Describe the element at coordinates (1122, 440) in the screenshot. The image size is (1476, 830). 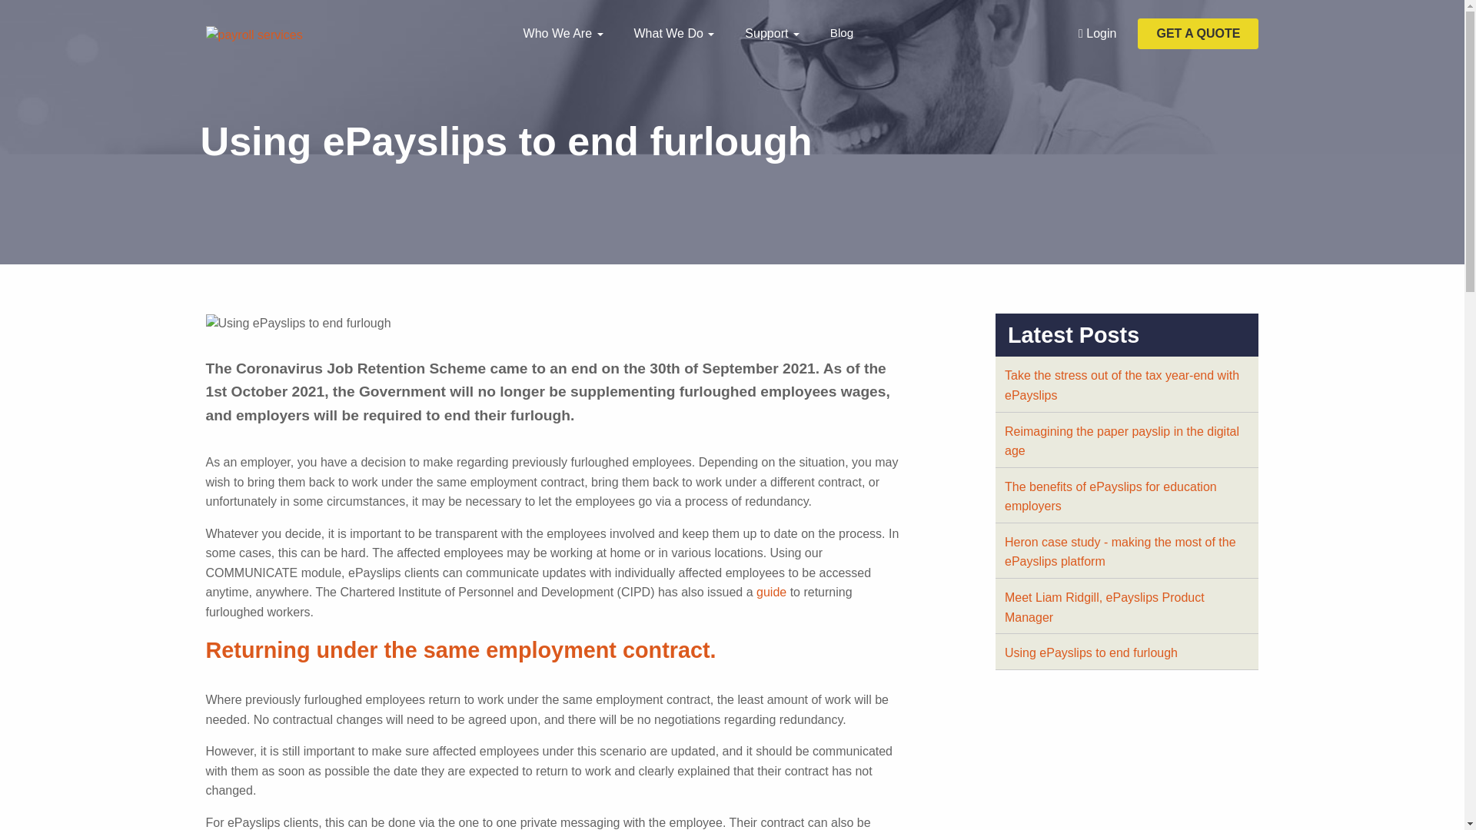
I see `Reimagining the paper payslip in the digital age` at that location.